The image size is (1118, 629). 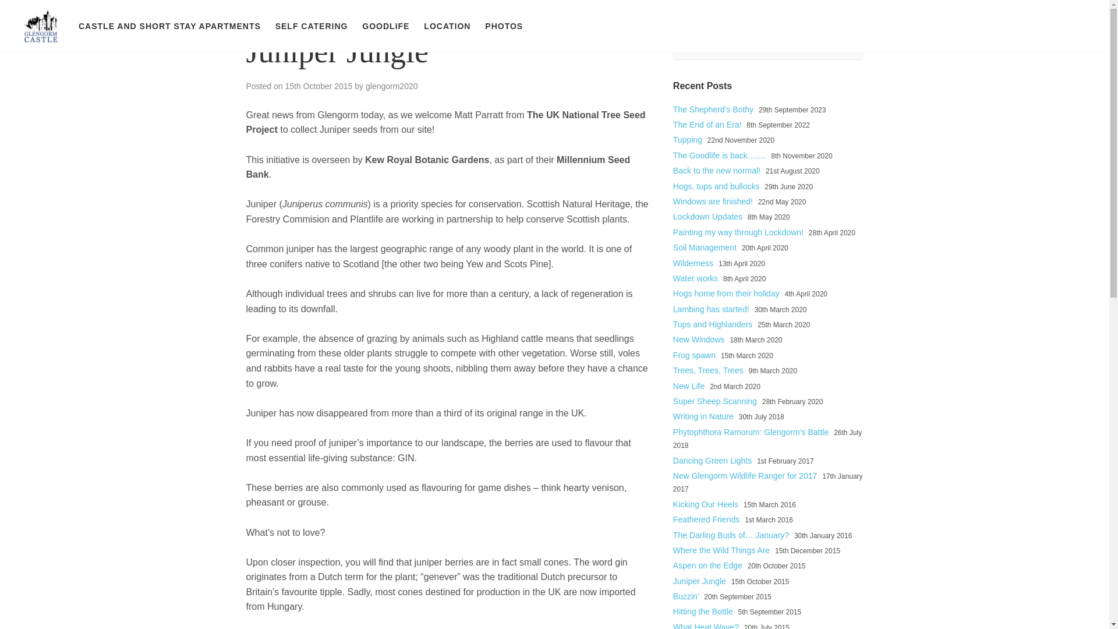 I want to click on New Life, so click(x=688, y=386).